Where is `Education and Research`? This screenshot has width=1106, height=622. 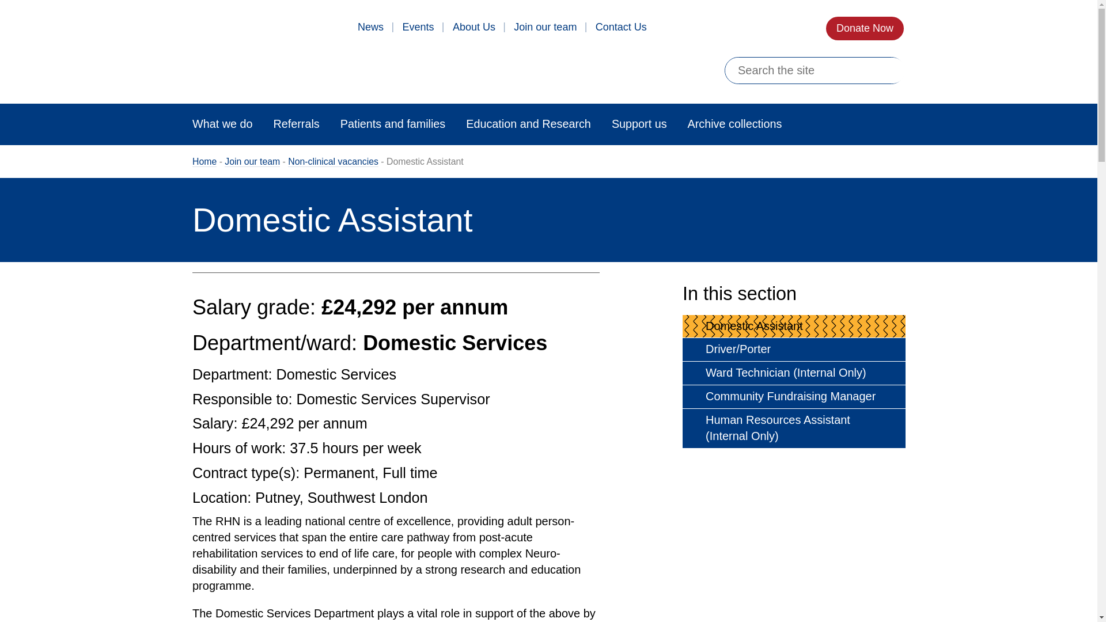 Education and Research is located at coordinates (528, 124).